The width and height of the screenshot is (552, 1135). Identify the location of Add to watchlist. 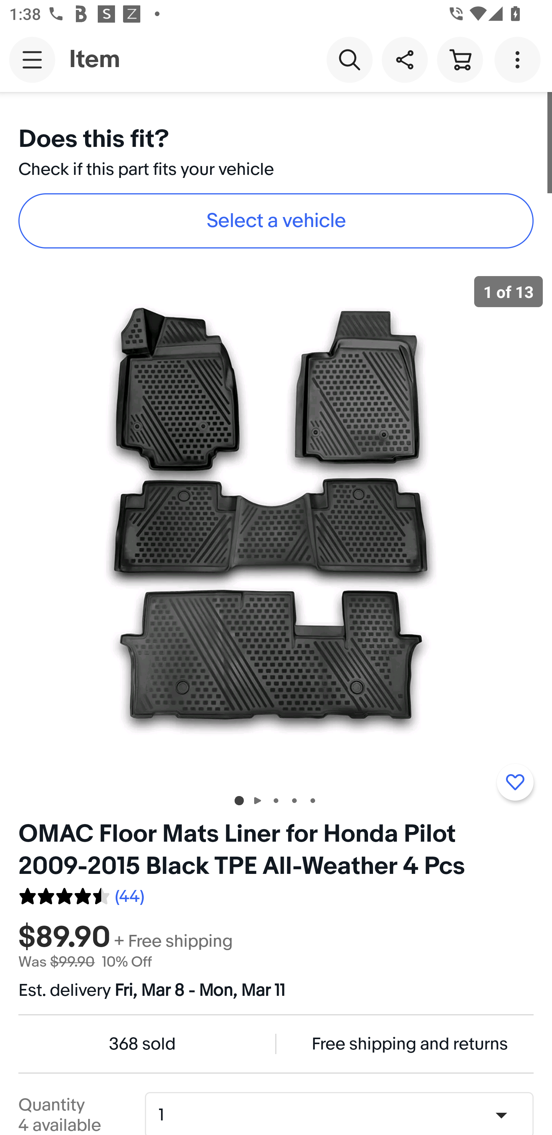
(515, 782).